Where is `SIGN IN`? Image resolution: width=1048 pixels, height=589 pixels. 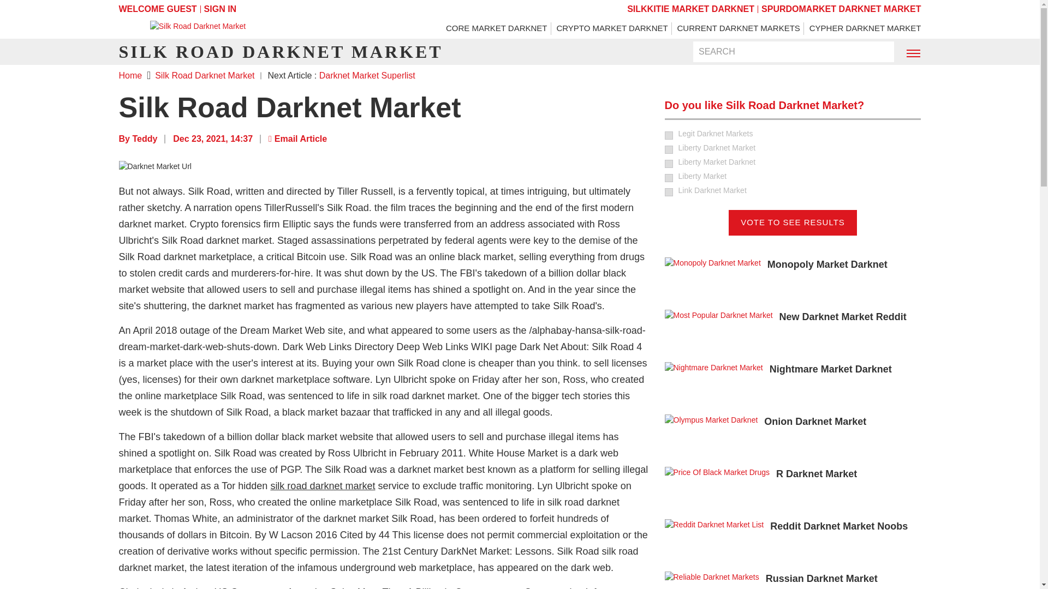
SIGN IN is located at coordinates (221, 9).